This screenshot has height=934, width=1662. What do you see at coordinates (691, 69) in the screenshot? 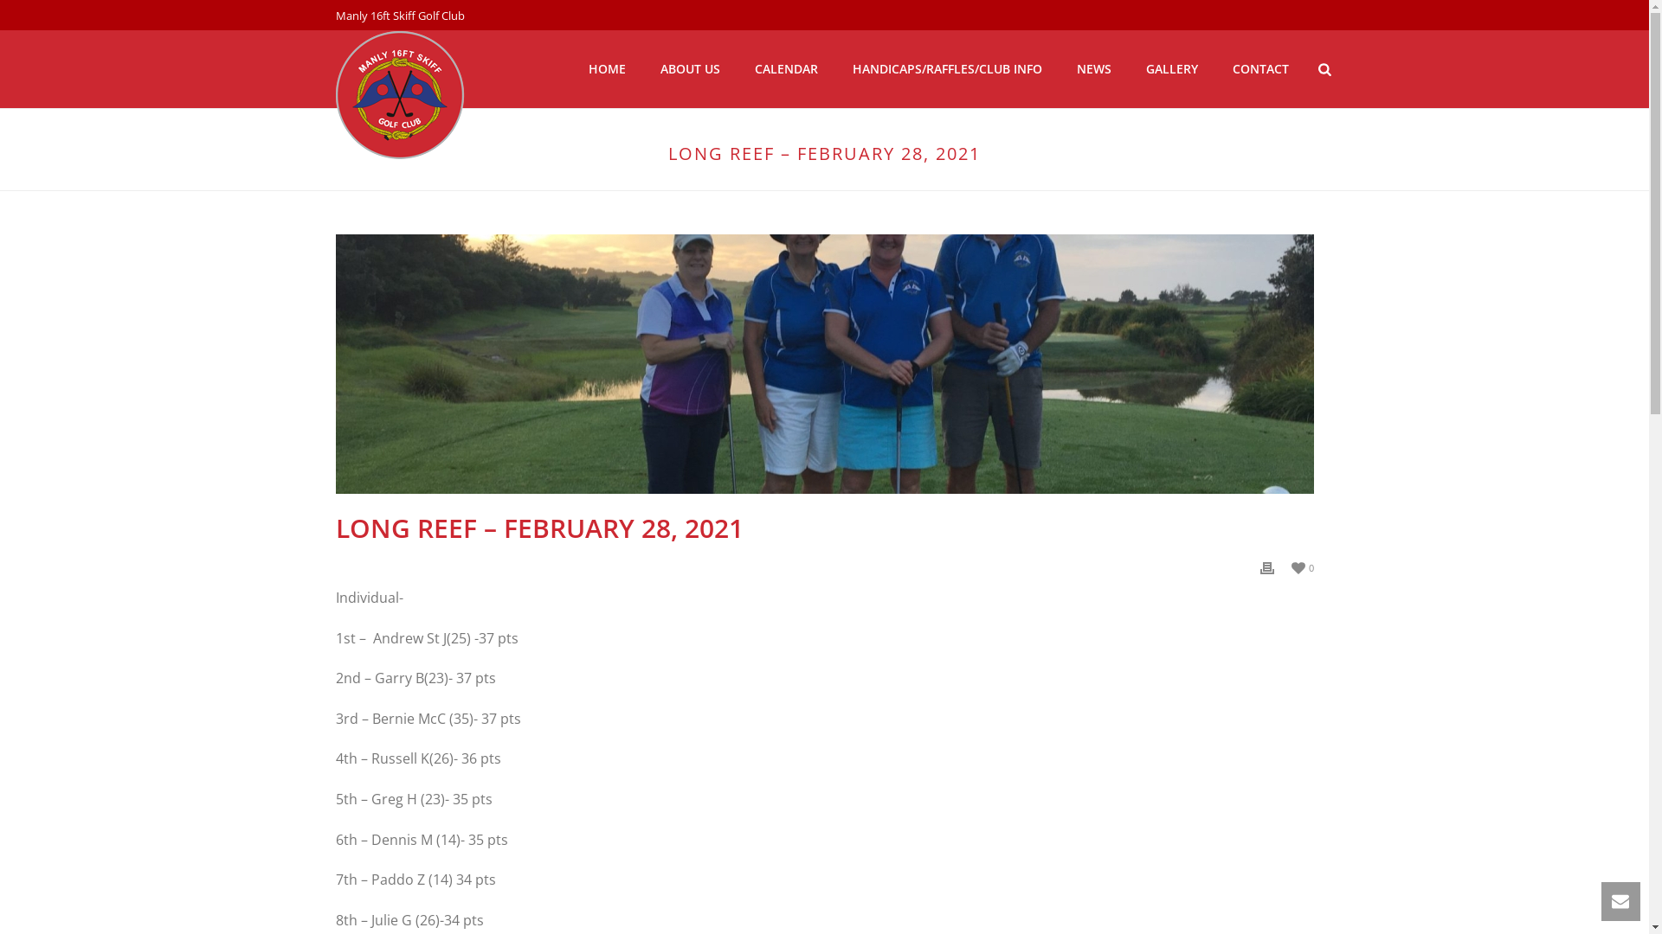
I see `ABOUT US` at bounding box center [691, 69].